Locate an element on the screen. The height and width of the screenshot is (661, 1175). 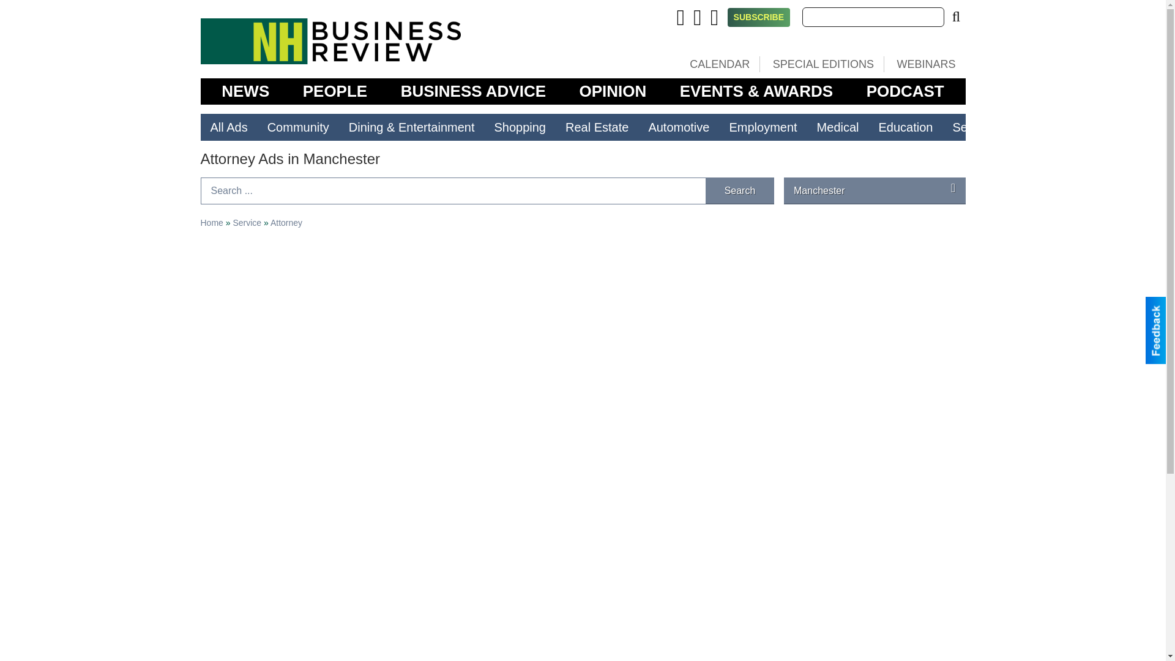
CALENDAR is located at coordinates (720, 64).